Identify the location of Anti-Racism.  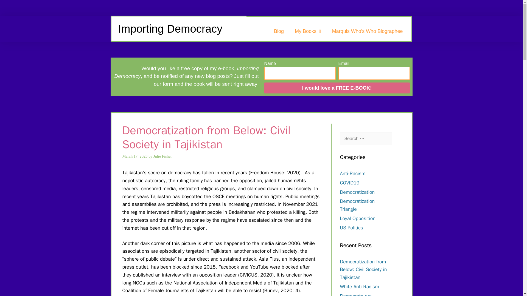
(352, 173).